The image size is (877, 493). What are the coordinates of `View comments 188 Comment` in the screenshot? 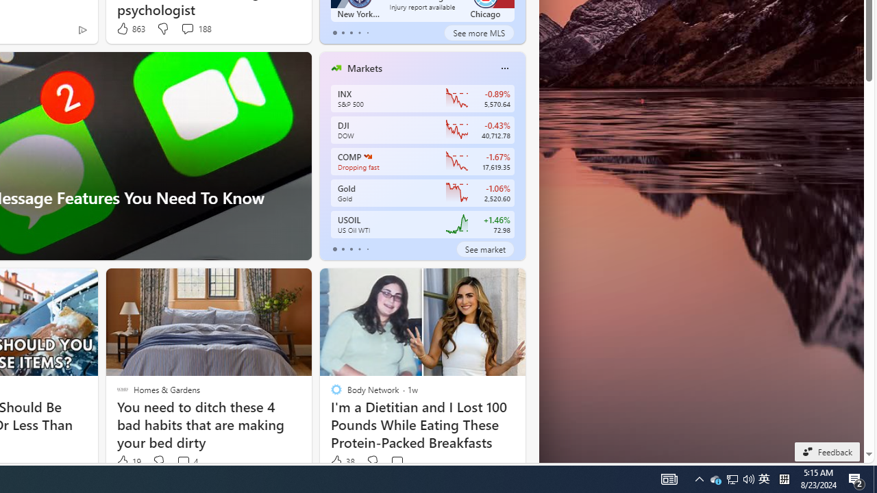 It's located at (187, 28).